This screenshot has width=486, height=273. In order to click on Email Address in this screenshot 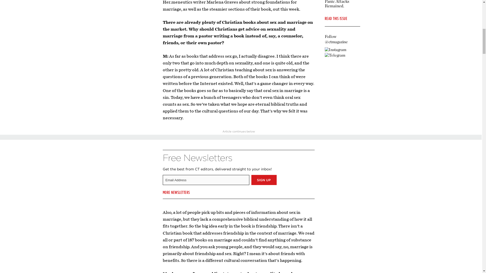, I will do `click(206, 180)`.